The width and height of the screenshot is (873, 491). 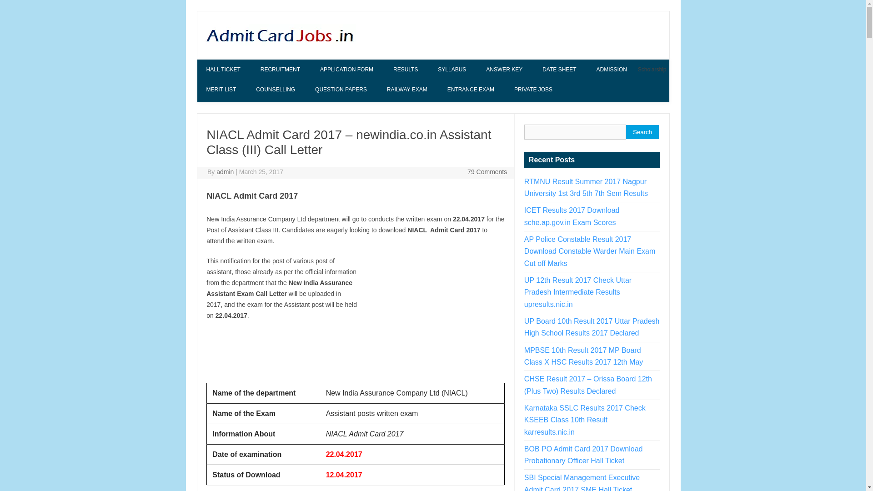 What do you see at coordinates (225, 172) in the screenshot?
I see `admin` at bounding box center [225, 172].